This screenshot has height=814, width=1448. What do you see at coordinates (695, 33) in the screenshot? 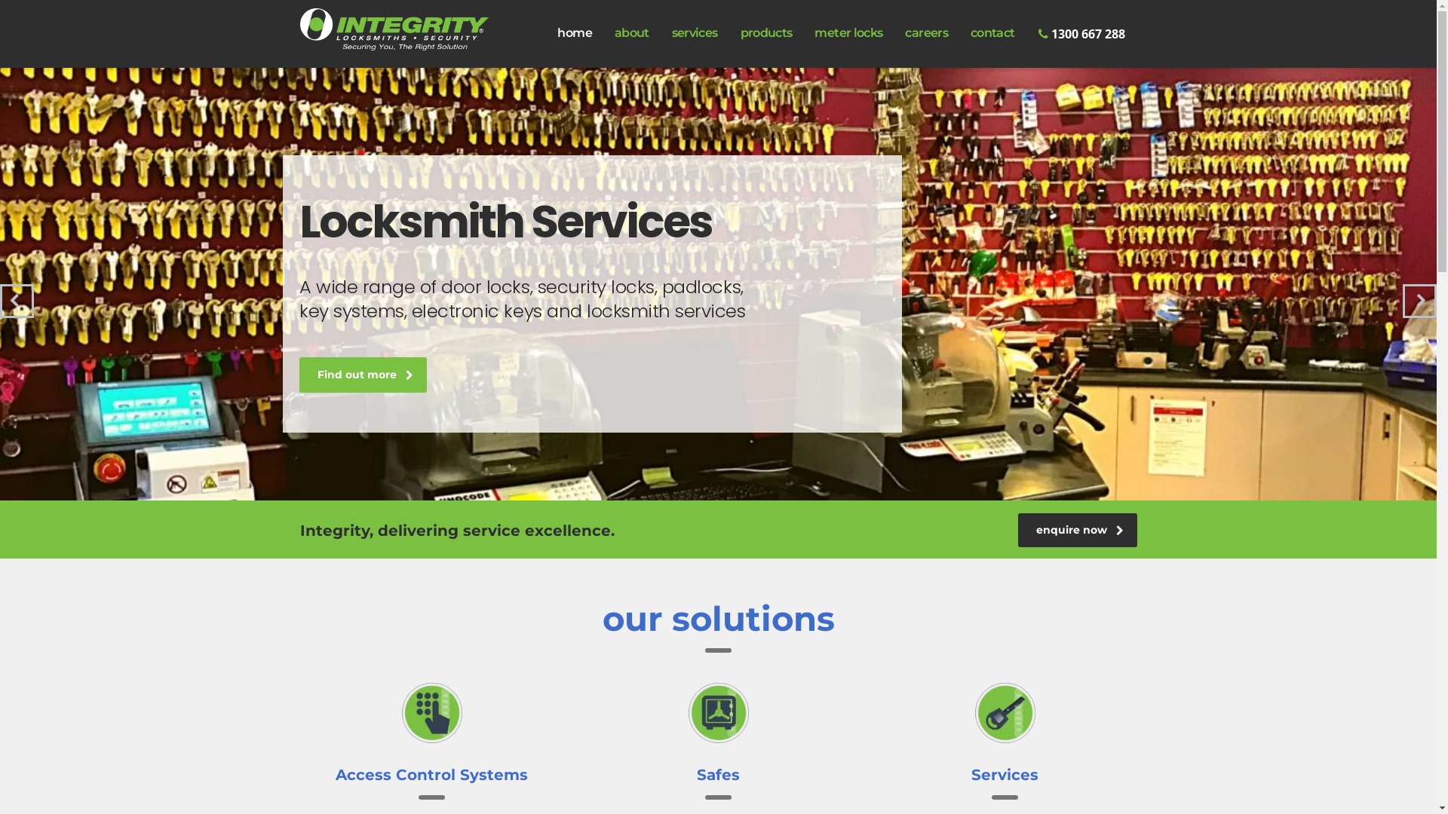
I see `services` at bounding box center [695, 33].